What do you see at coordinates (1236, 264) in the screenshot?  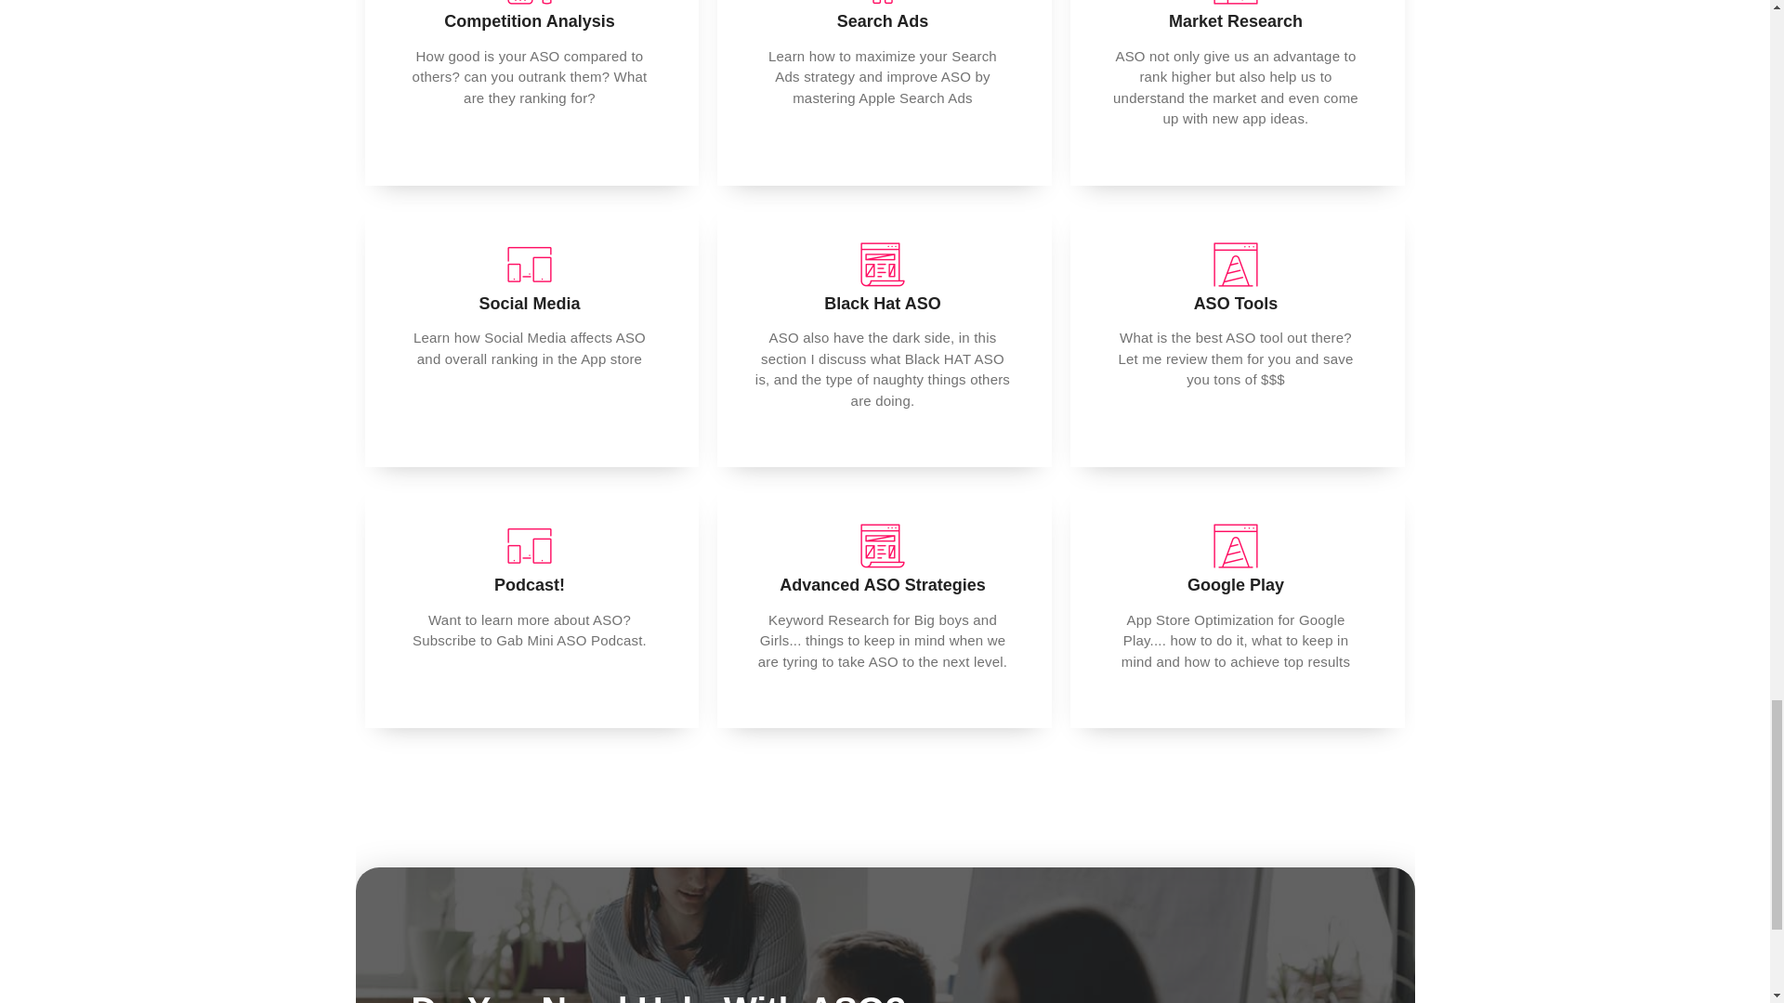 I see `6.png` at bounding box center [1236, 264].